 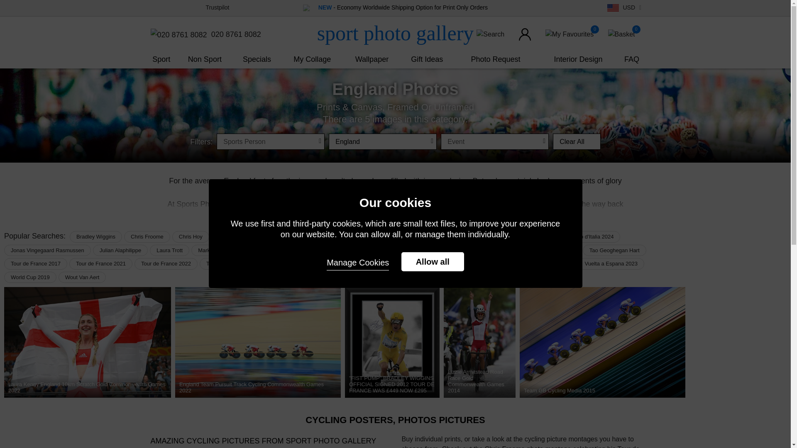 I want to click on USD, so click(x=625, y=7).